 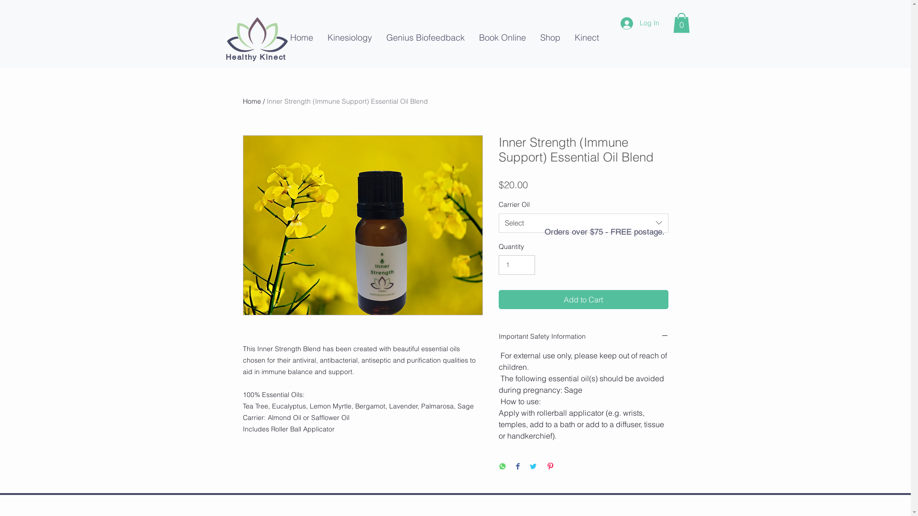 I want to click on Log In, so click(x=640, y=23).